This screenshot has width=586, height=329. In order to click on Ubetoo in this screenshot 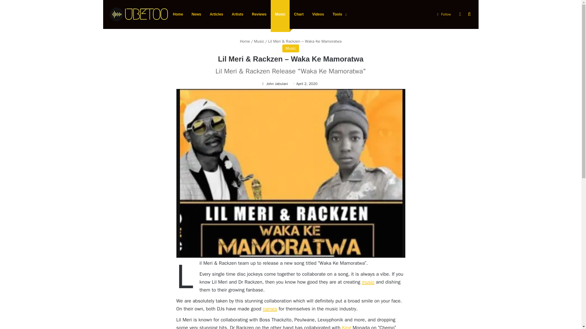, I will do `click(138, 14)`.